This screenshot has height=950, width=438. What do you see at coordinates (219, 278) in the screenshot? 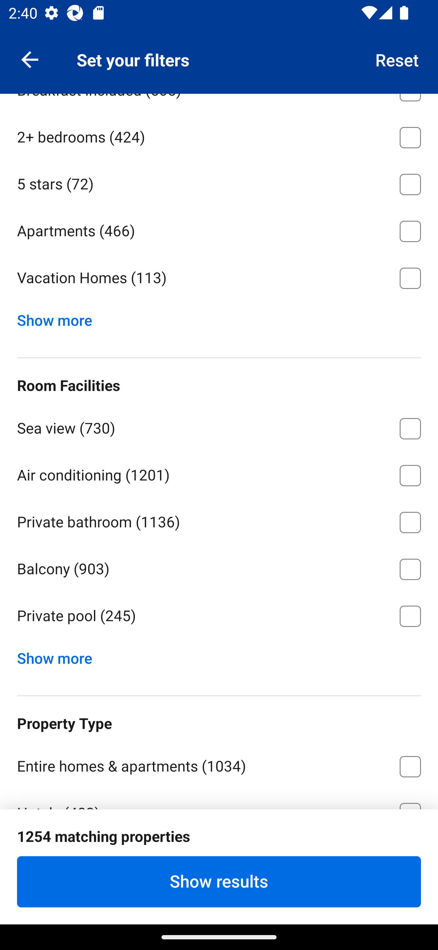
I see `Vacation Homes ⁦(113)` at bounding box center [219, 278].